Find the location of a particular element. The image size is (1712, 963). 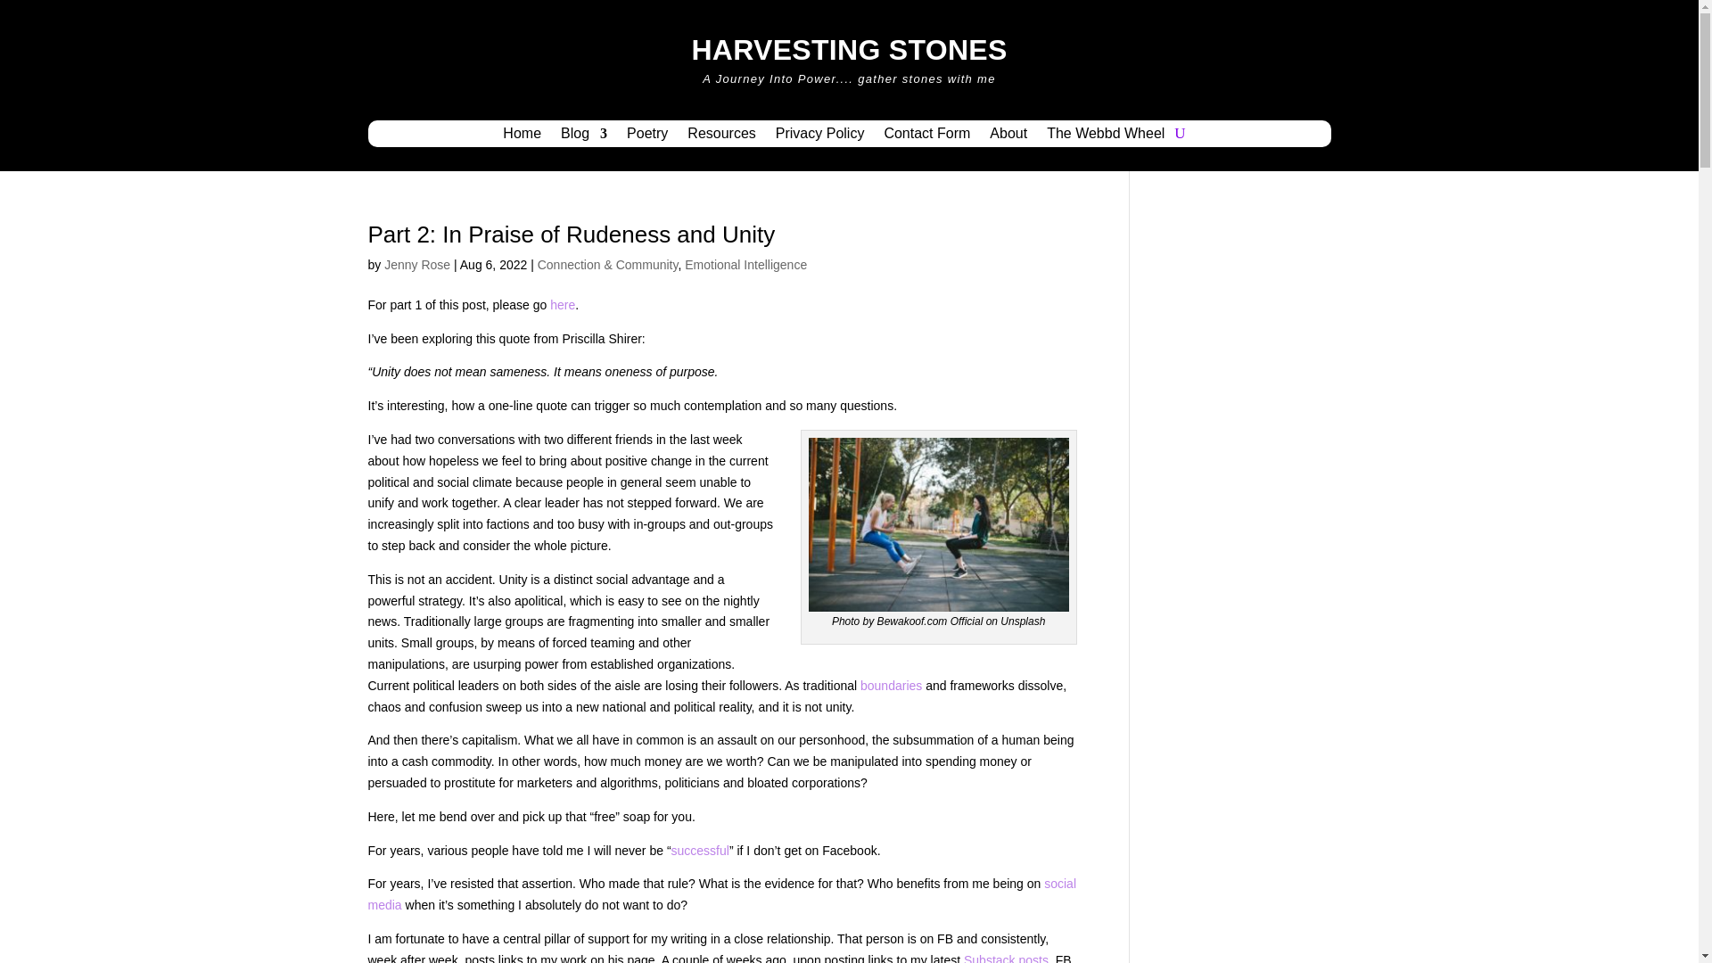

Emotional Intelligence is located at coordinates (745, 264).